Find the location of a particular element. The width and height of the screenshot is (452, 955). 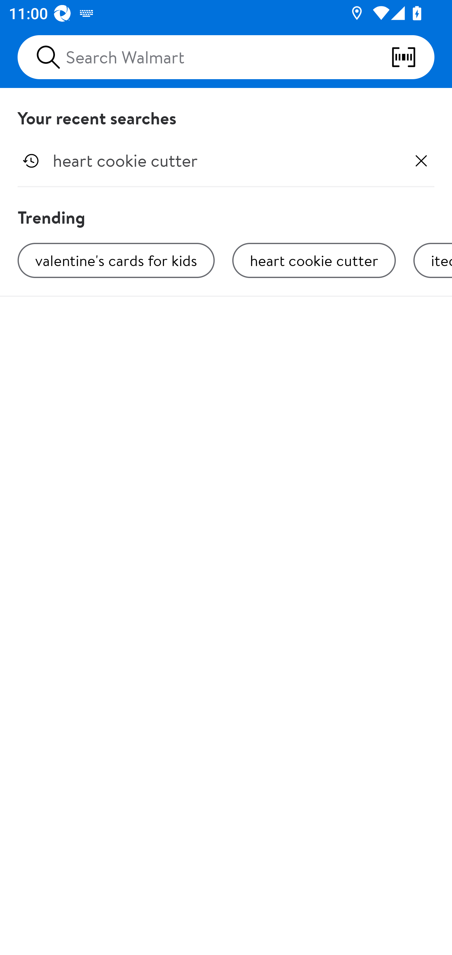

Remove recent search for heart cookie cutter is located at coordinates (421, 161).